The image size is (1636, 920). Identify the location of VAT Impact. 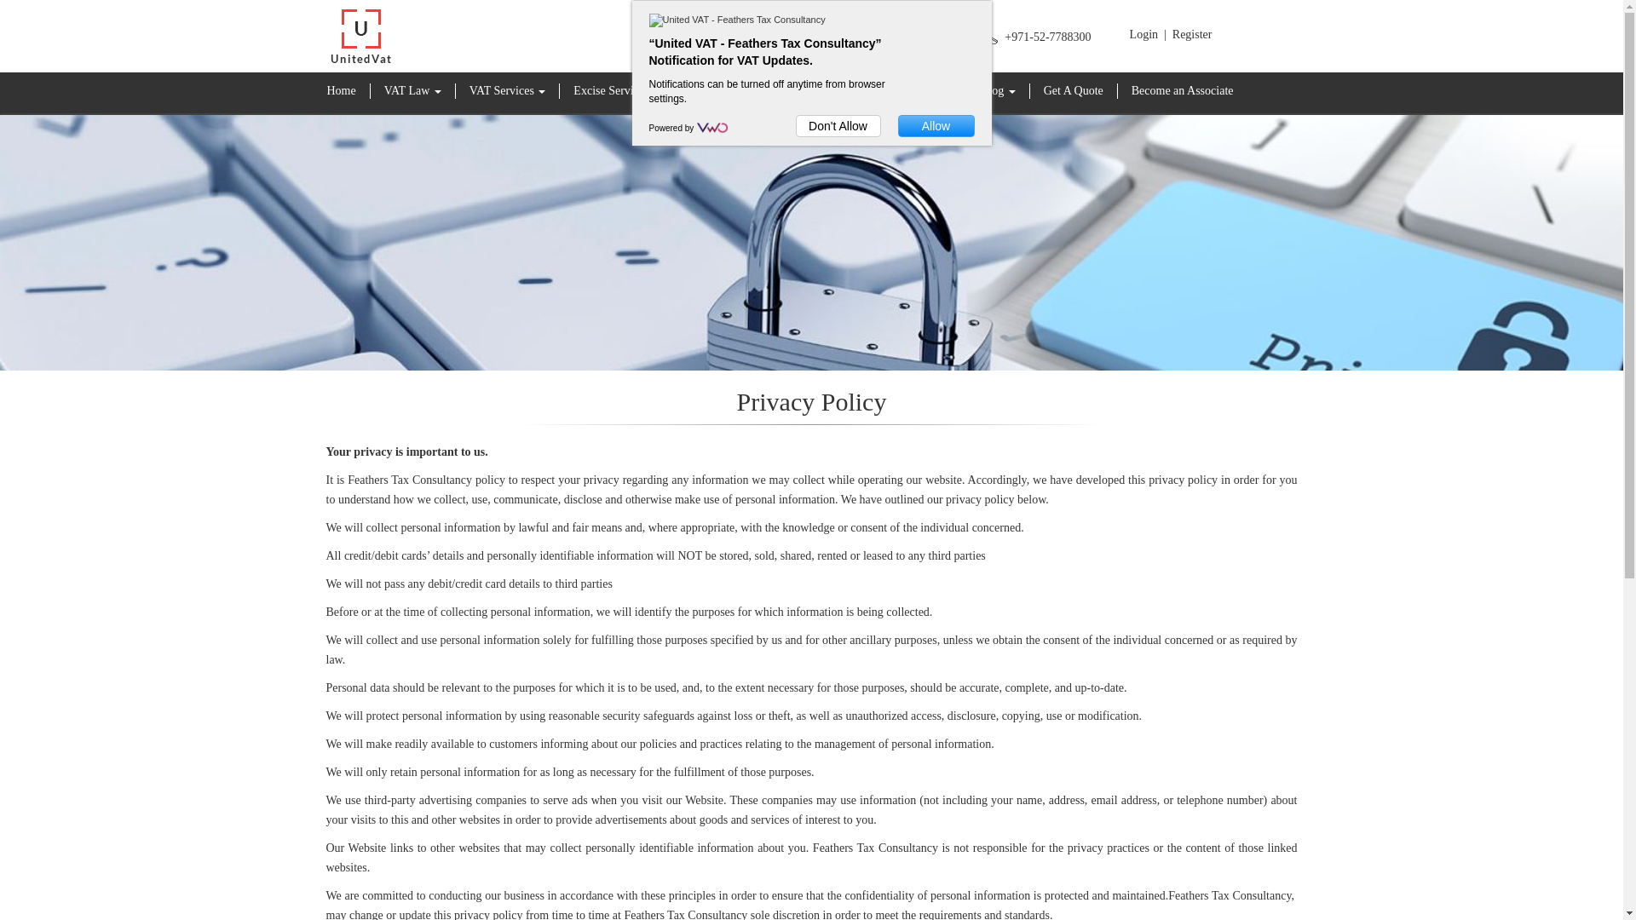
(896, 90).